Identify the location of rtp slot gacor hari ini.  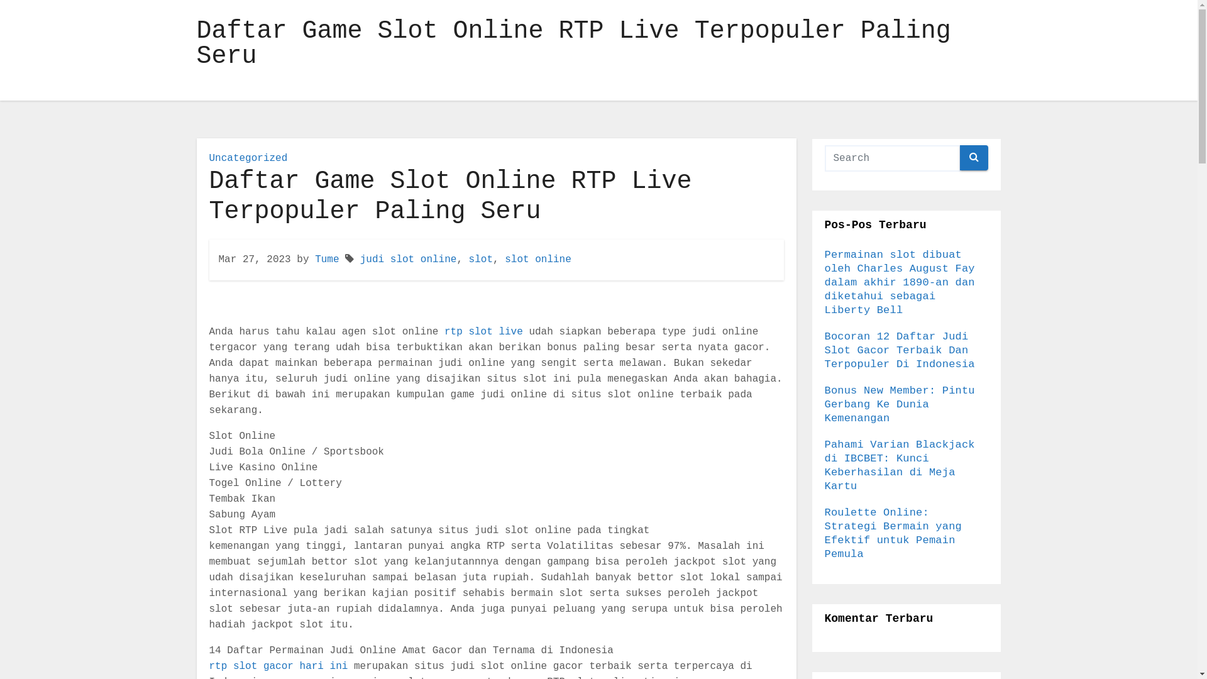
(278, 666).